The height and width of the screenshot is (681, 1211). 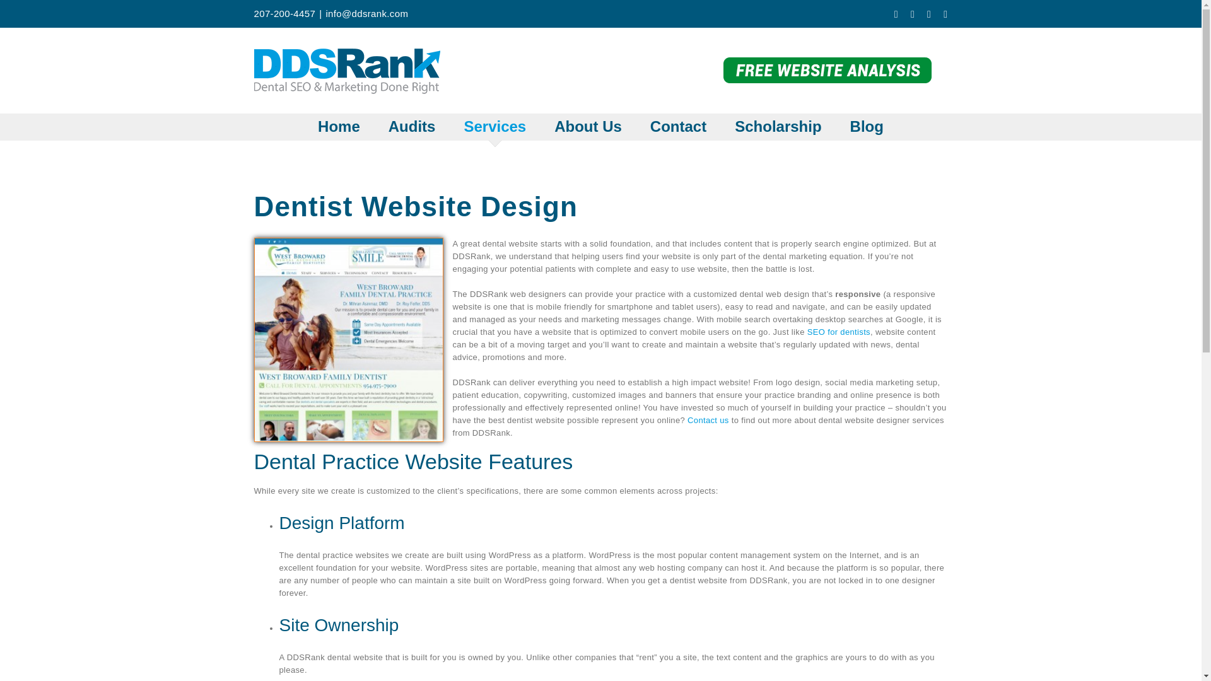 I want to click on Audits, so click(x=412, y=127).